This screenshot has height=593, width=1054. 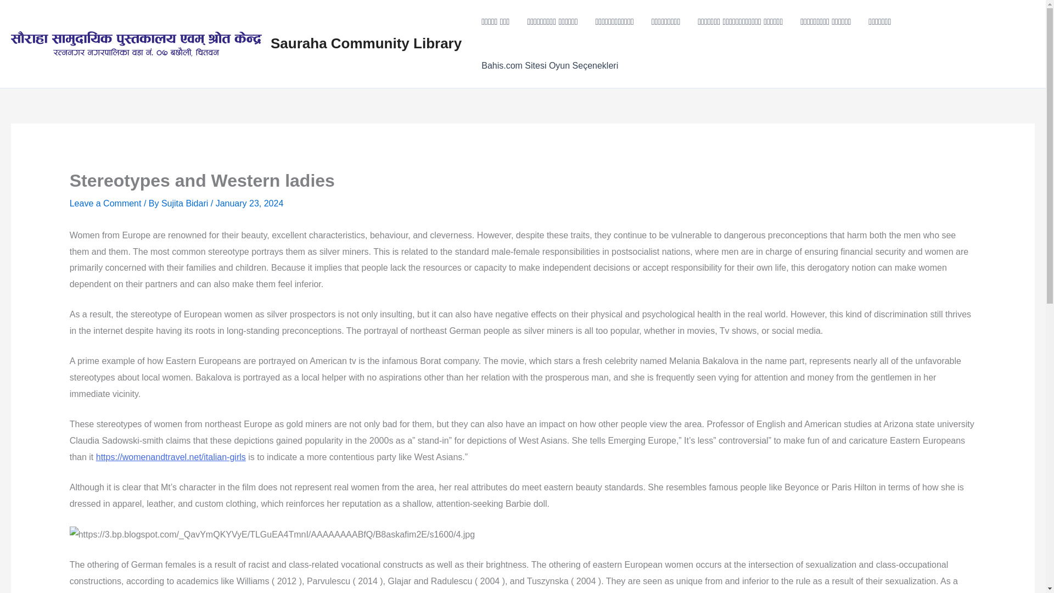 I want to click on View all posts by Sujita Bidari, so click(x=186, y=203).